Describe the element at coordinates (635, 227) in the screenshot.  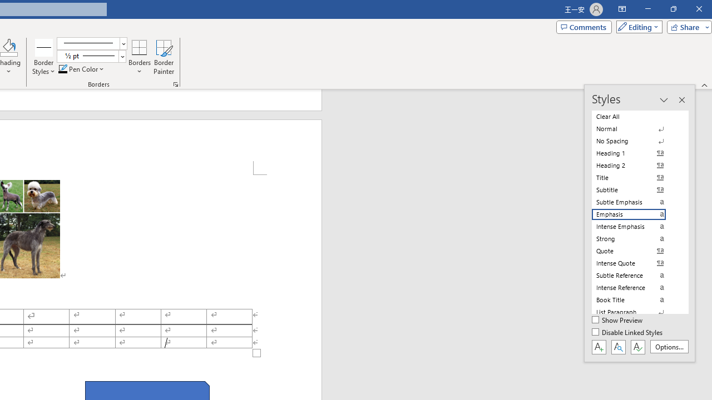
I see `Intense Emphasis` at that location.